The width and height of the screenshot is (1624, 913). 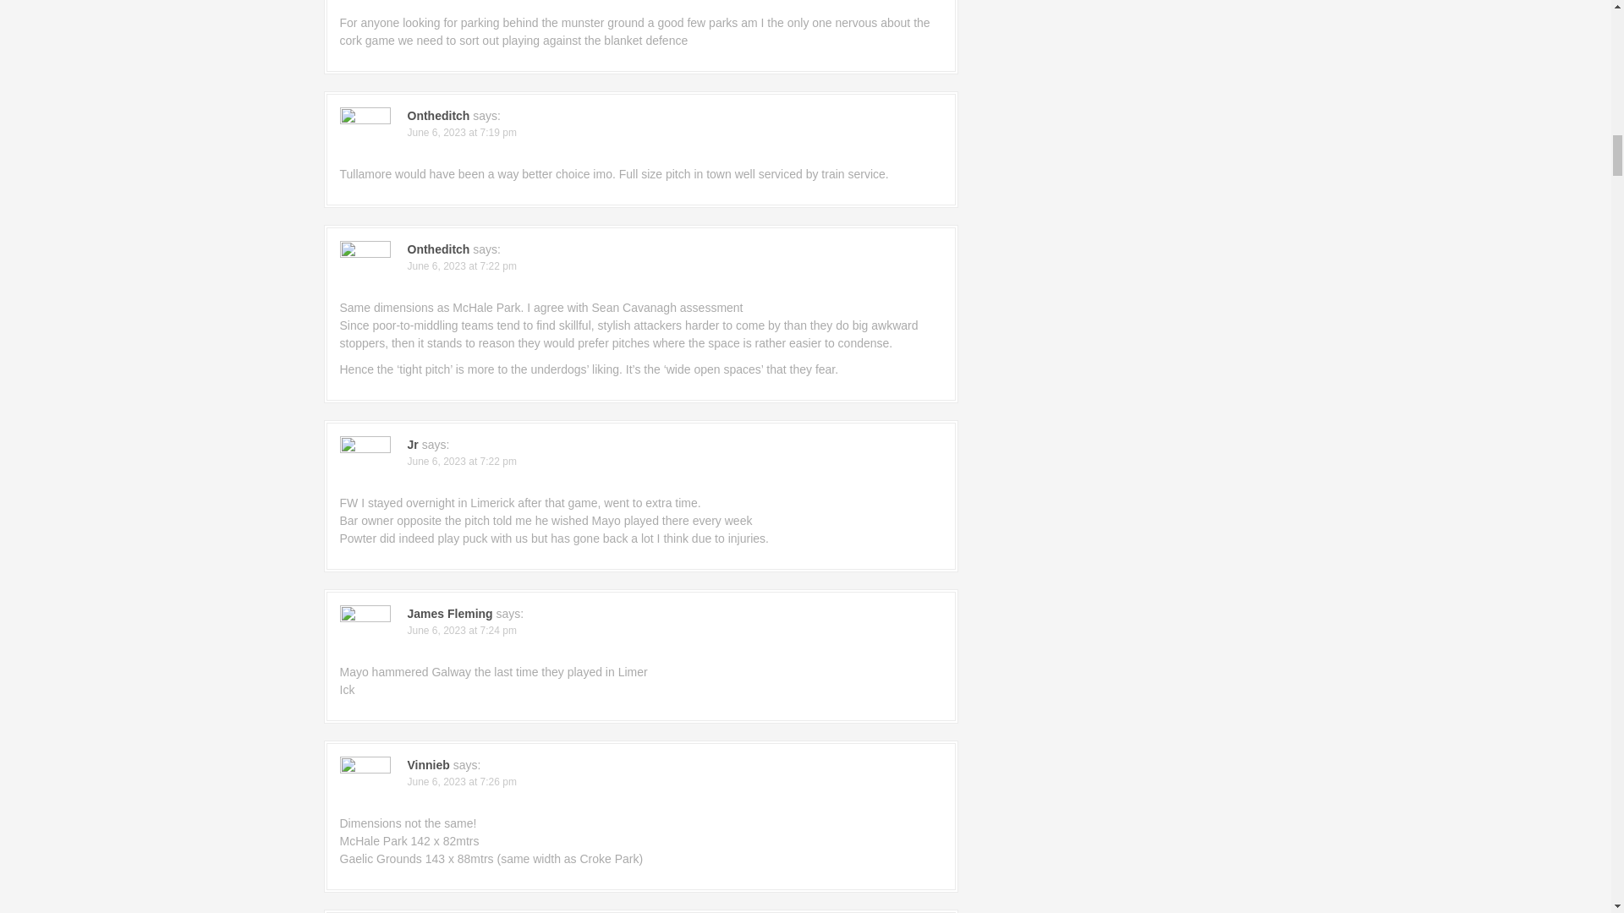 What do you see at coordinates (462, 461) in the screenshot?
I see `June 6, 2023 at 7:22 pm` at bounding box center [462, 461].